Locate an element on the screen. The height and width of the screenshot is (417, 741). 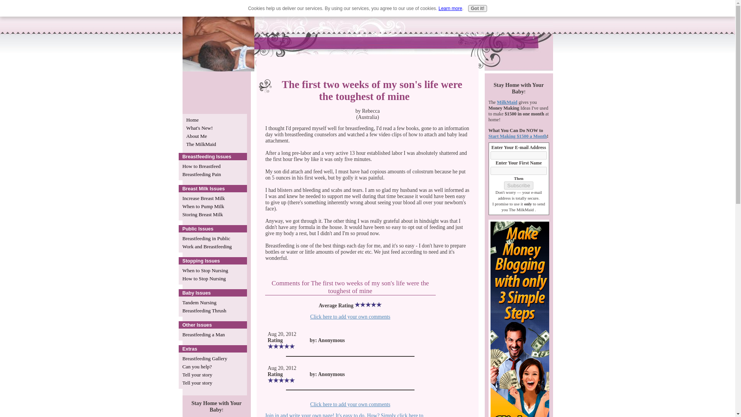
Subscribe is located at coordinates (518, 185).